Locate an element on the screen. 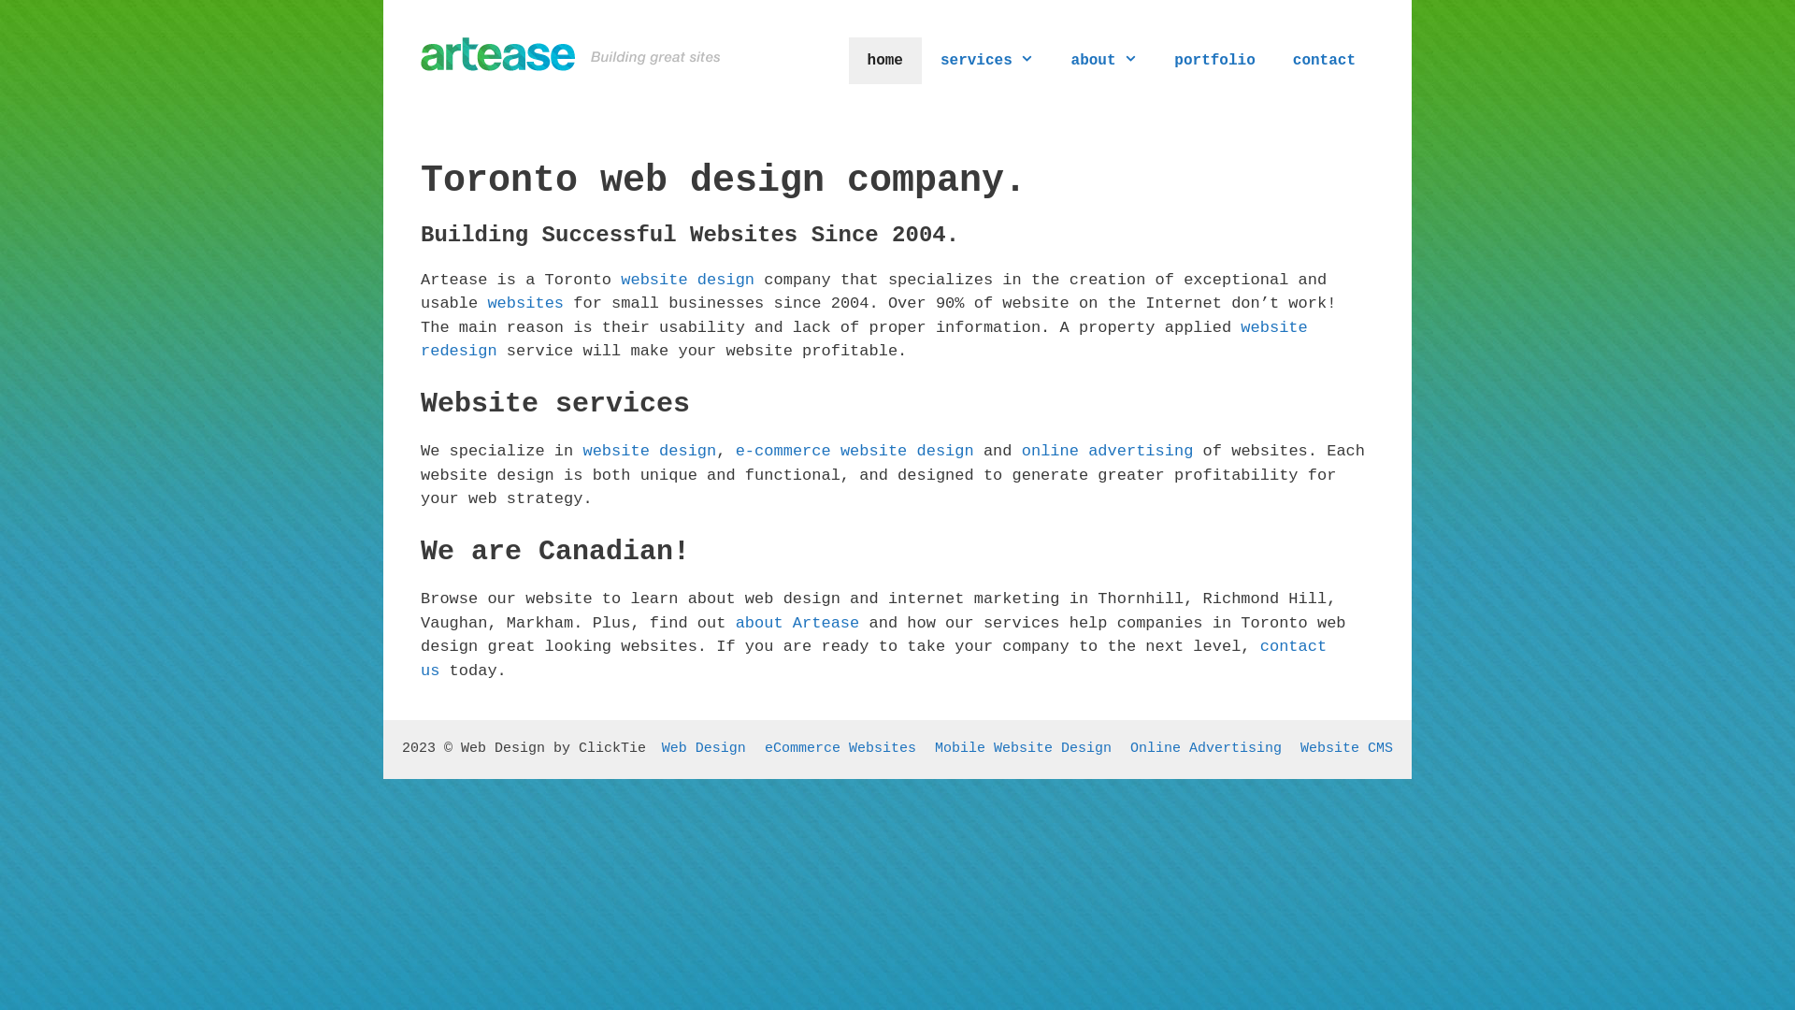 This screenshot has height=1010, width=1795. Online Advertising is located at coordinates (1206, 748).